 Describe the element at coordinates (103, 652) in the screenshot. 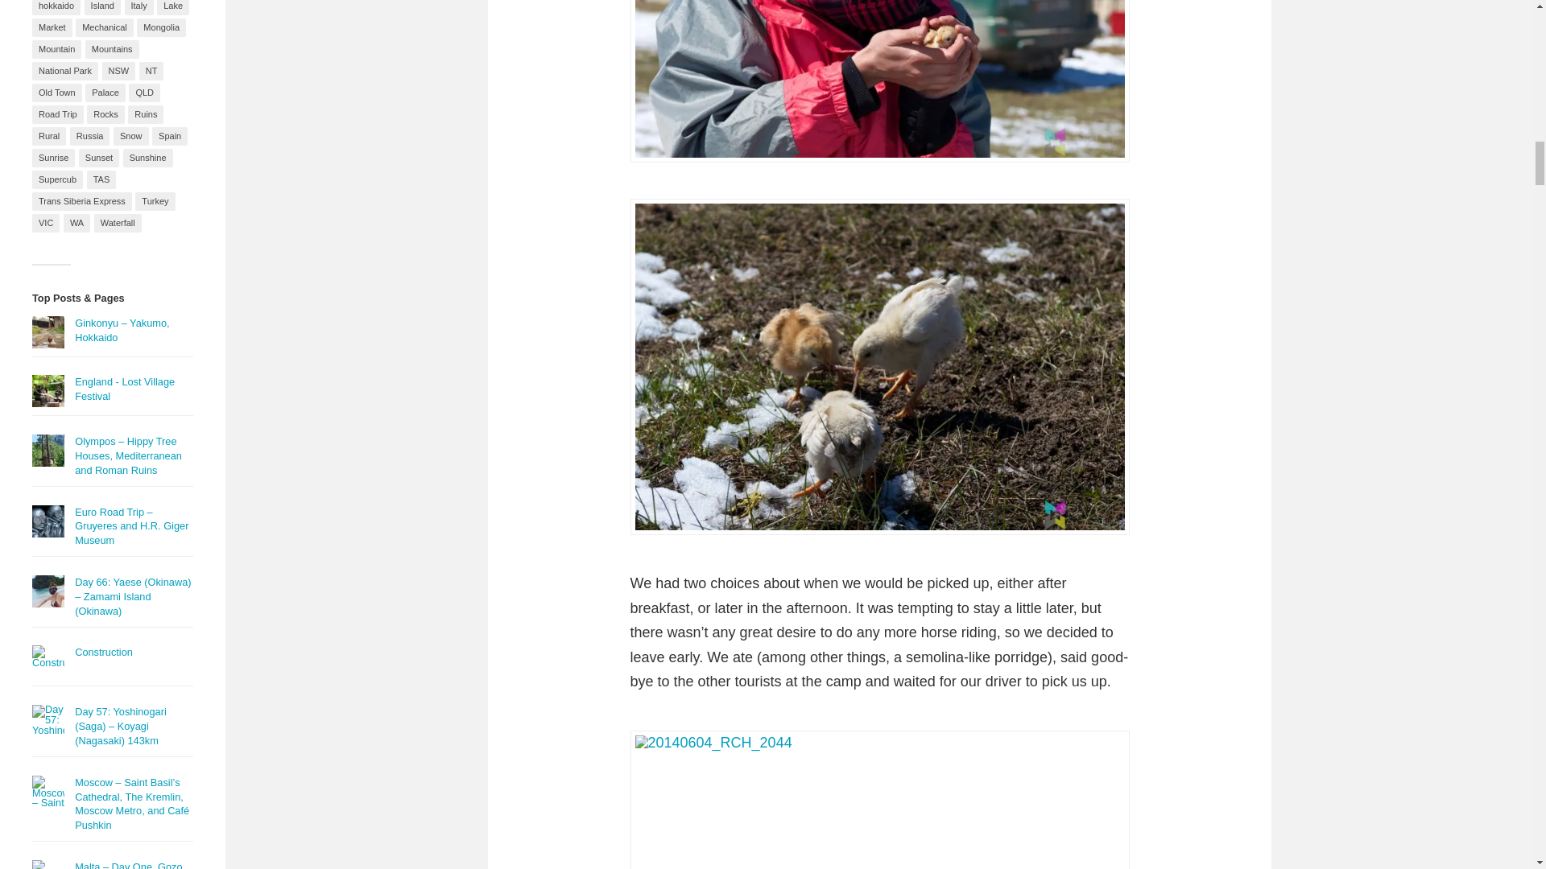

I see `Construction` at that location.